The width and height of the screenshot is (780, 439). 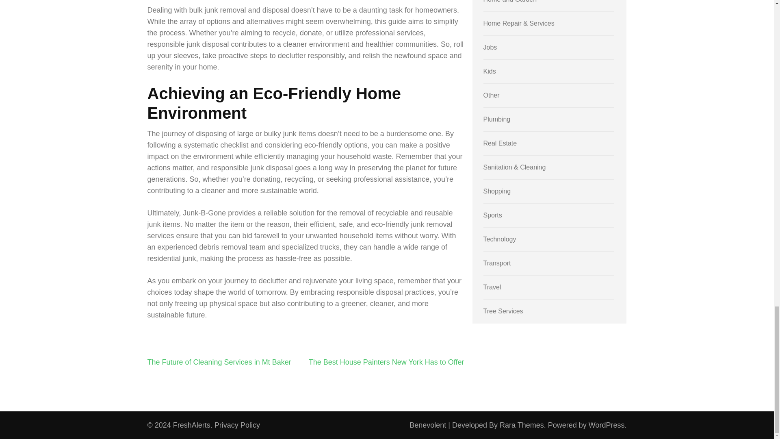 I want to click on The Best House Painters New York Has to Offer, so click(x=386, y=362).